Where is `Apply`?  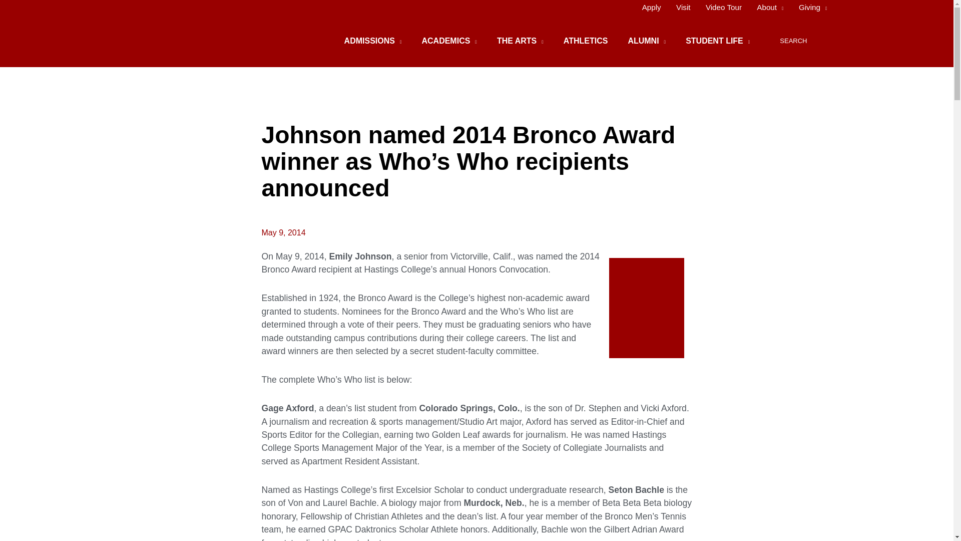
Apply is located at coordinates (652, 8).